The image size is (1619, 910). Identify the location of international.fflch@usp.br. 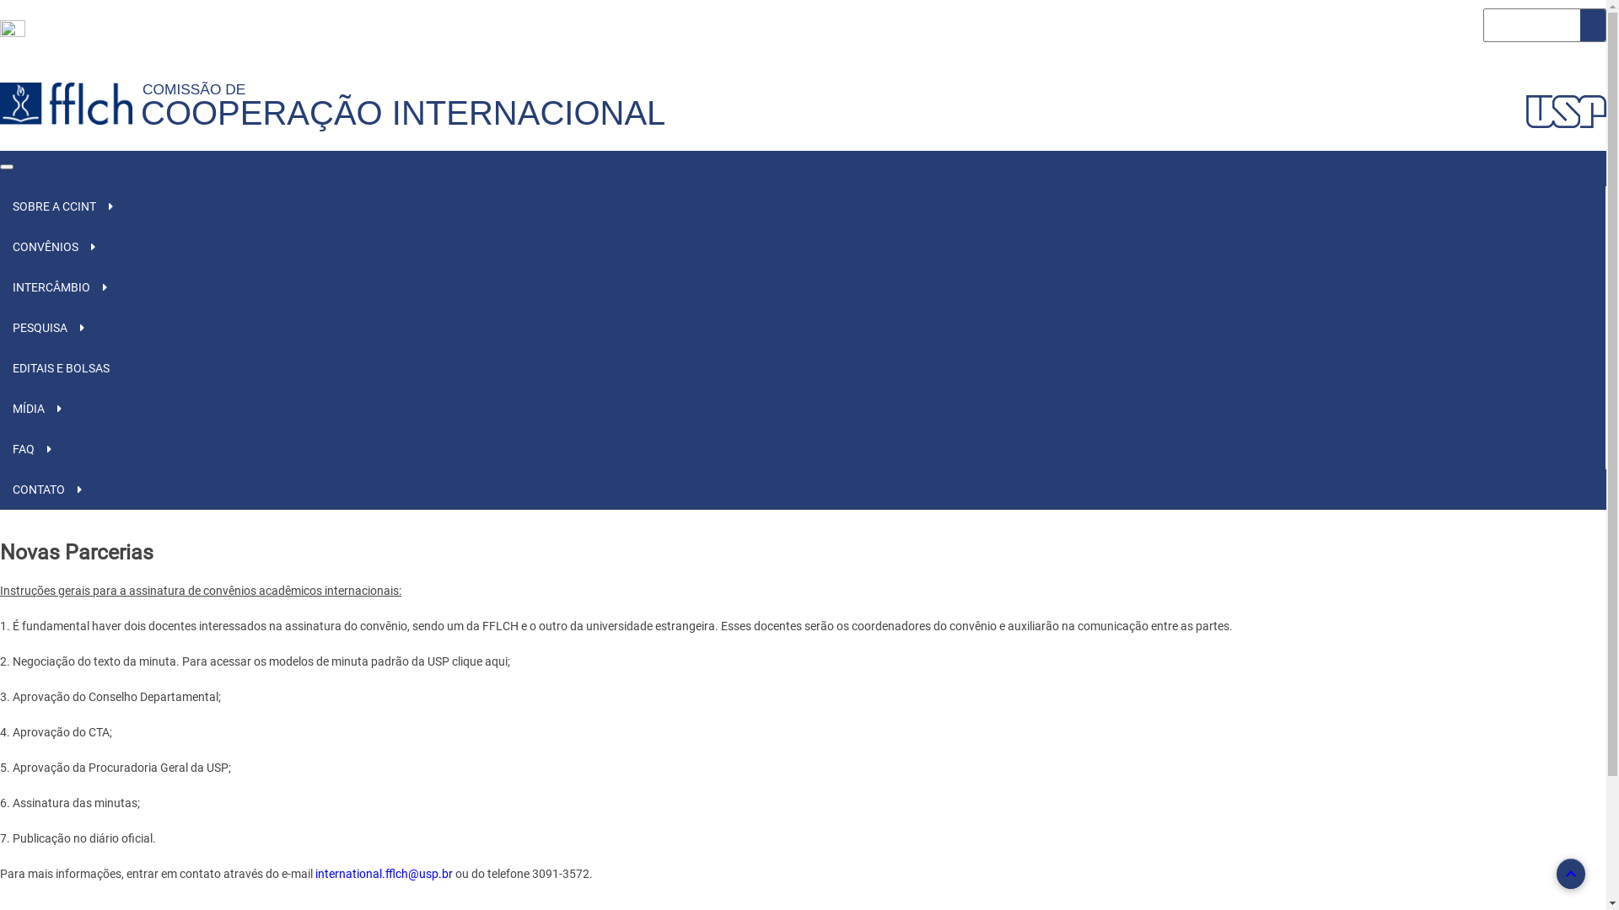
(385, 874).